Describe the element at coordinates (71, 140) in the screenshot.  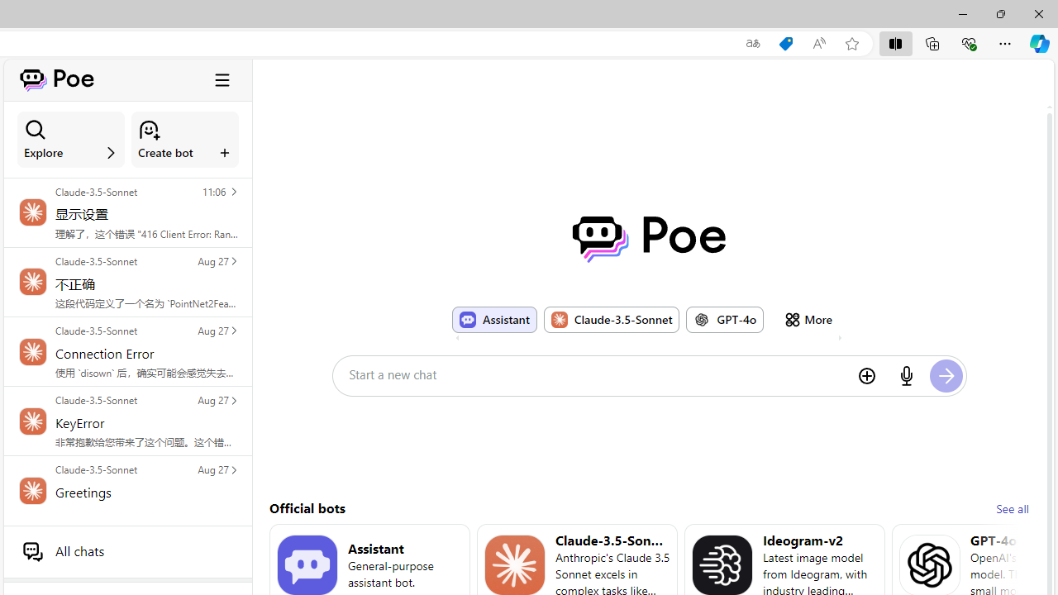
I see `Explore` at that location.